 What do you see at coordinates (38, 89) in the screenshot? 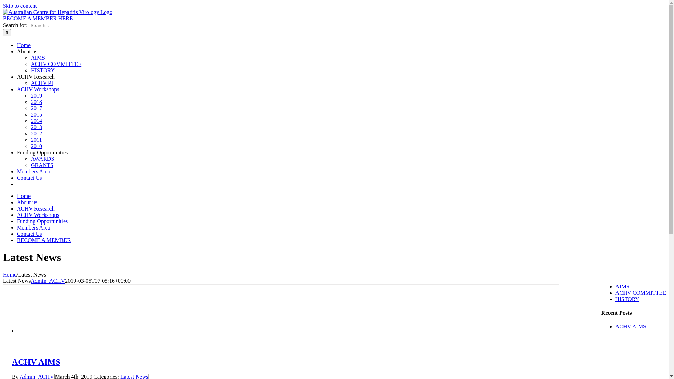
I see `ACHV Workshops` at bounding box center [38, 89].